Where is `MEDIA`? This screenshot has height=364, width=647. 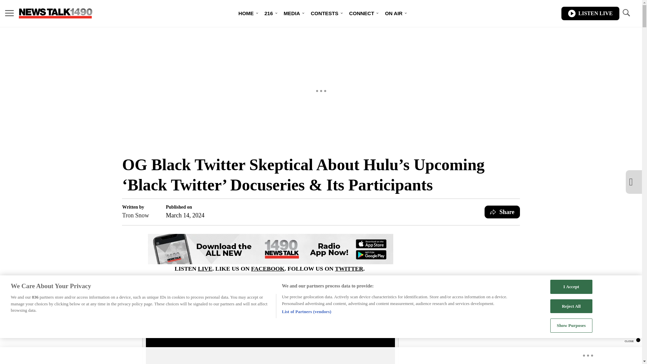 MEDIA is located at coordinates (292, 13).